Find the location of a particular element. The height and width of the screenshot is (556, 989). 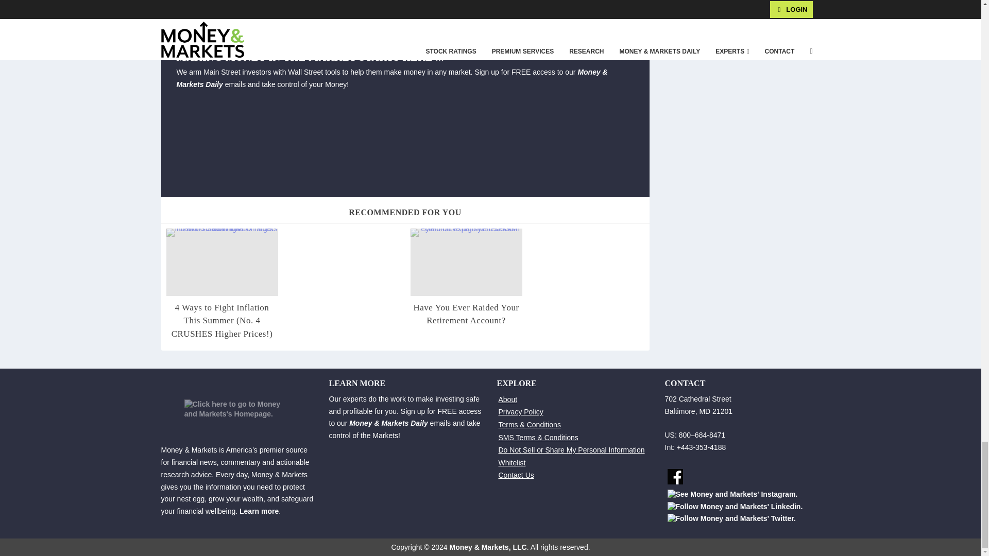

Have You Ever Raided Your Retirement Account? is located at coordinates (466, 314).